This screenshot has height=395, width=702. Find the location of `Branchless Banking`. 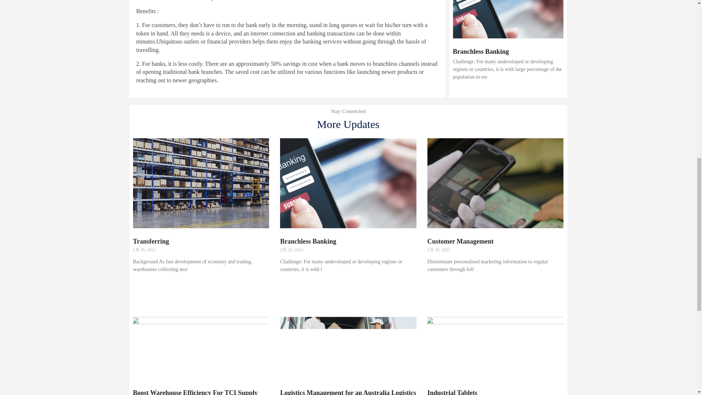

Branchless Banking is located at coordinates (481, 51).